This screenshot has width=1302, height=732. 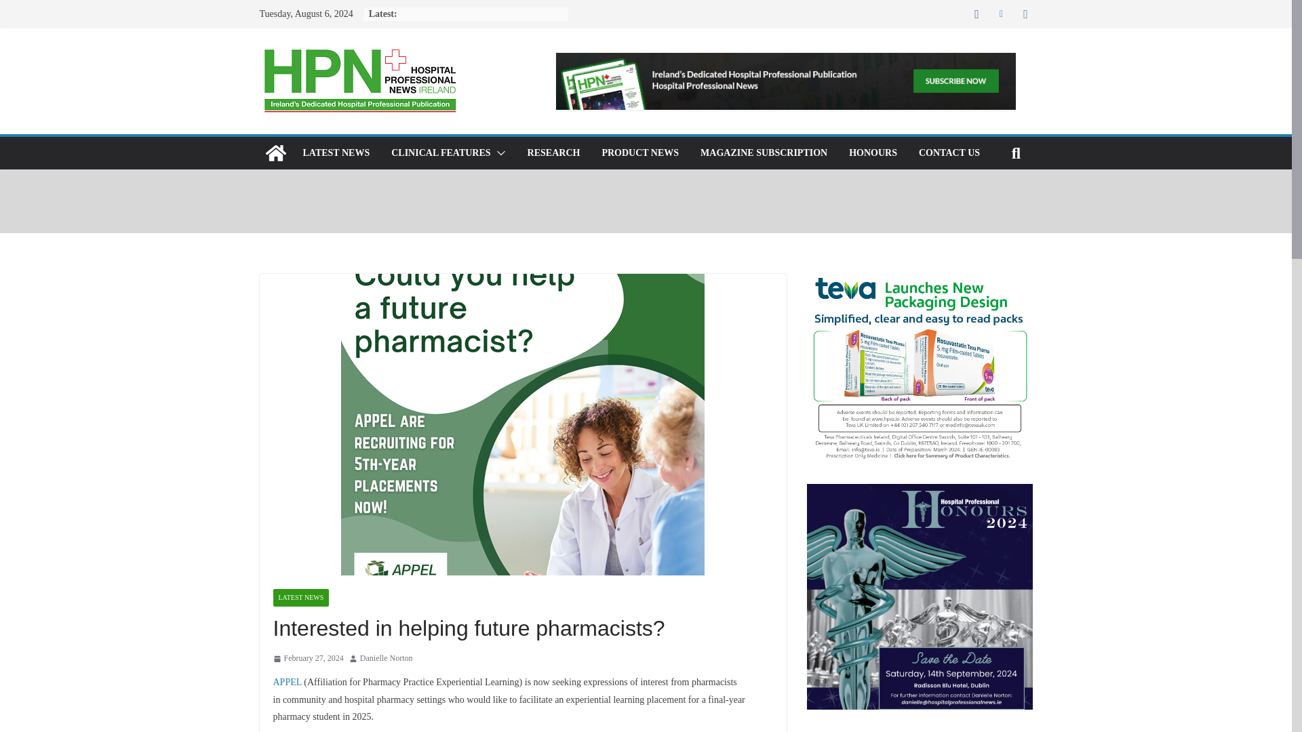 I want to click on RESEARCH, so click(x=553, y=152).